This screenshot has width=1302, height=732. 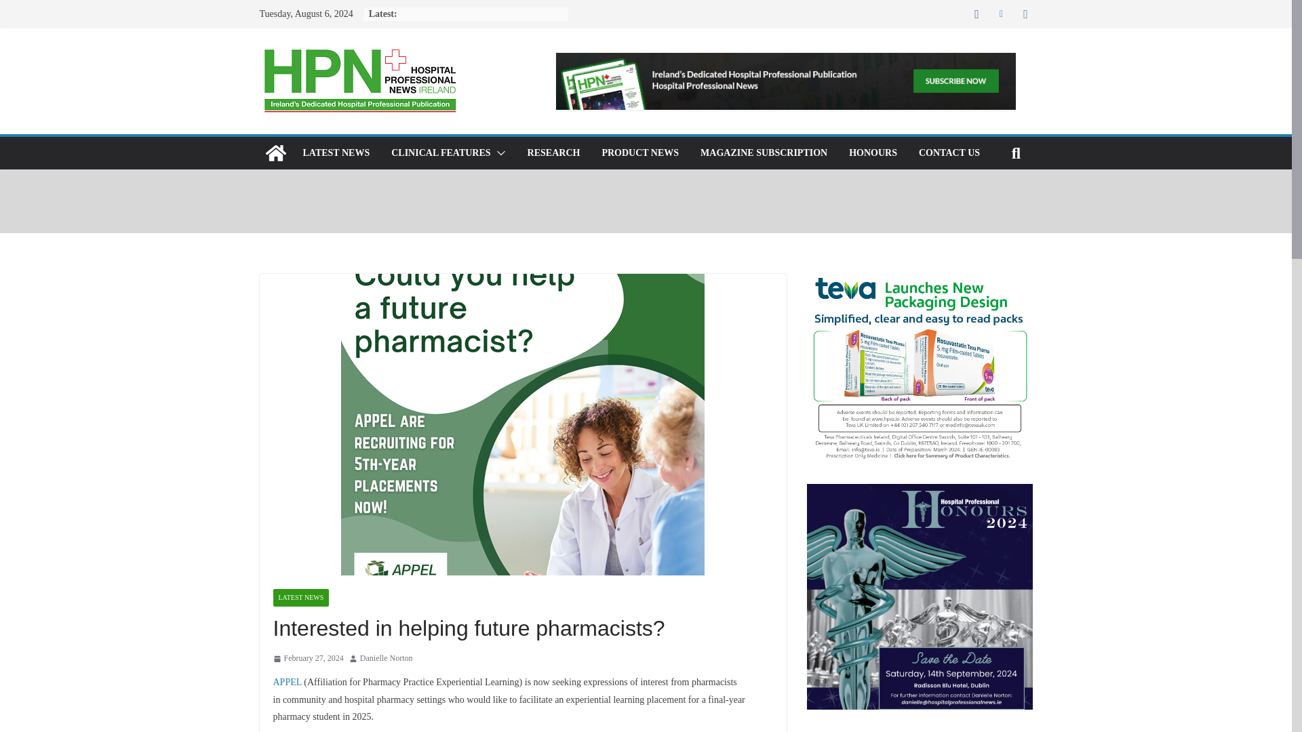 I want to click on RESEARCH, so click(x=553, y=152).